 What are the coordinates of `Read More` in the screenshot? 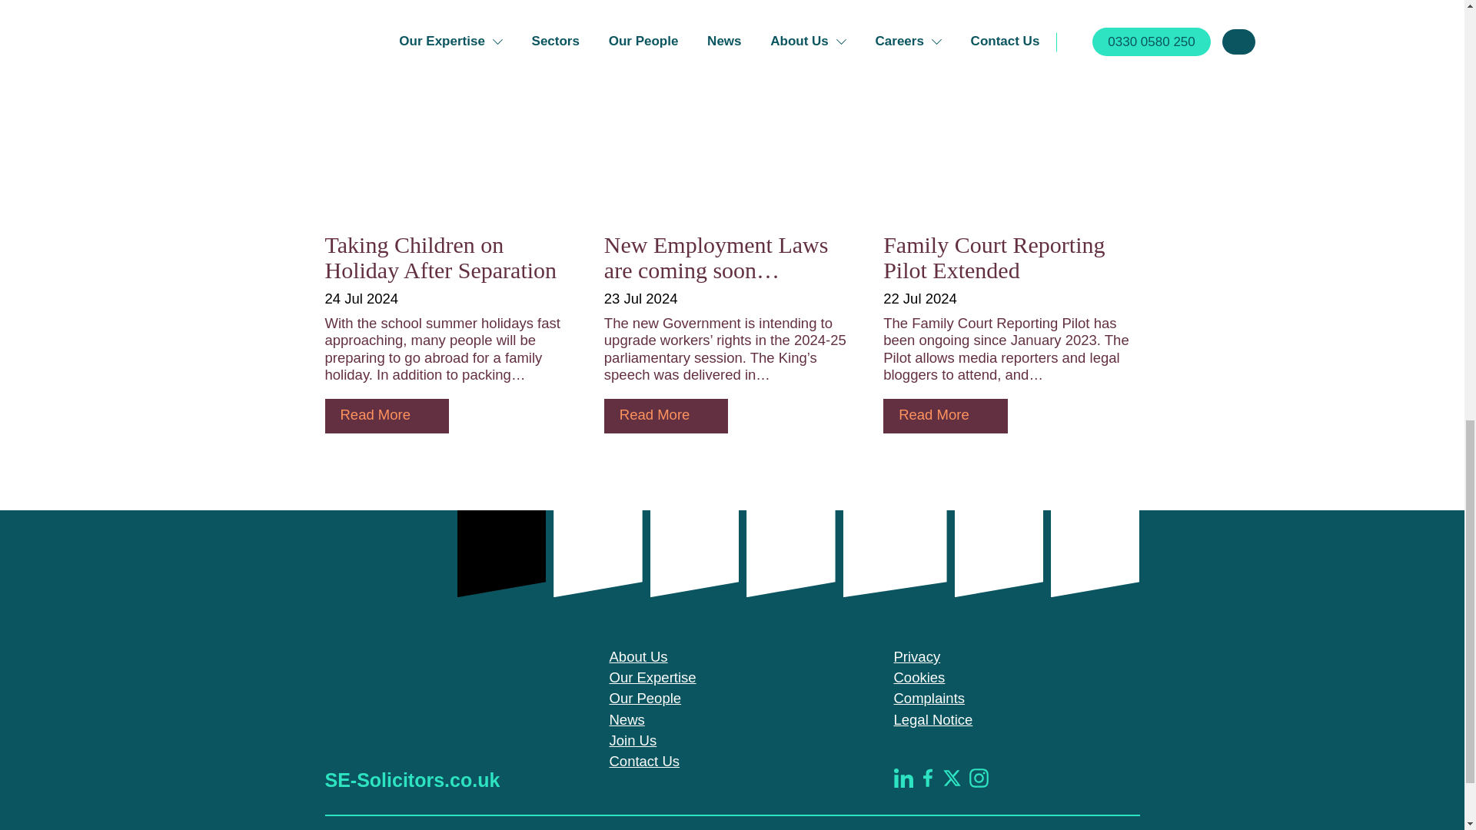 It's located at (666, 416).